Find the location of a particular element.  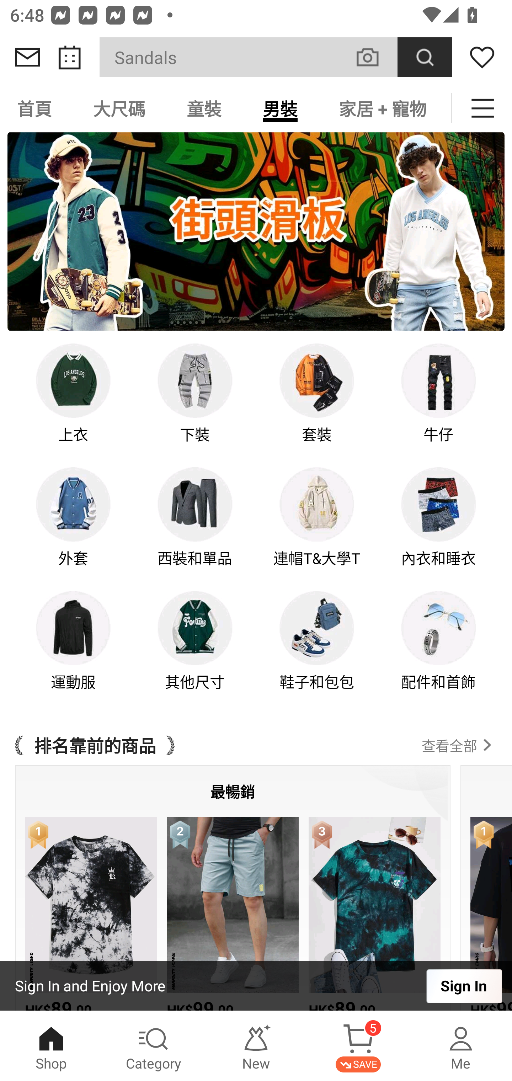

家居 + 寵物 is located at coordinates (383, 108).